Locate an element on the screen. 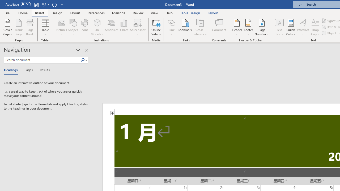  WordArt is located at coordinates (303, 27).